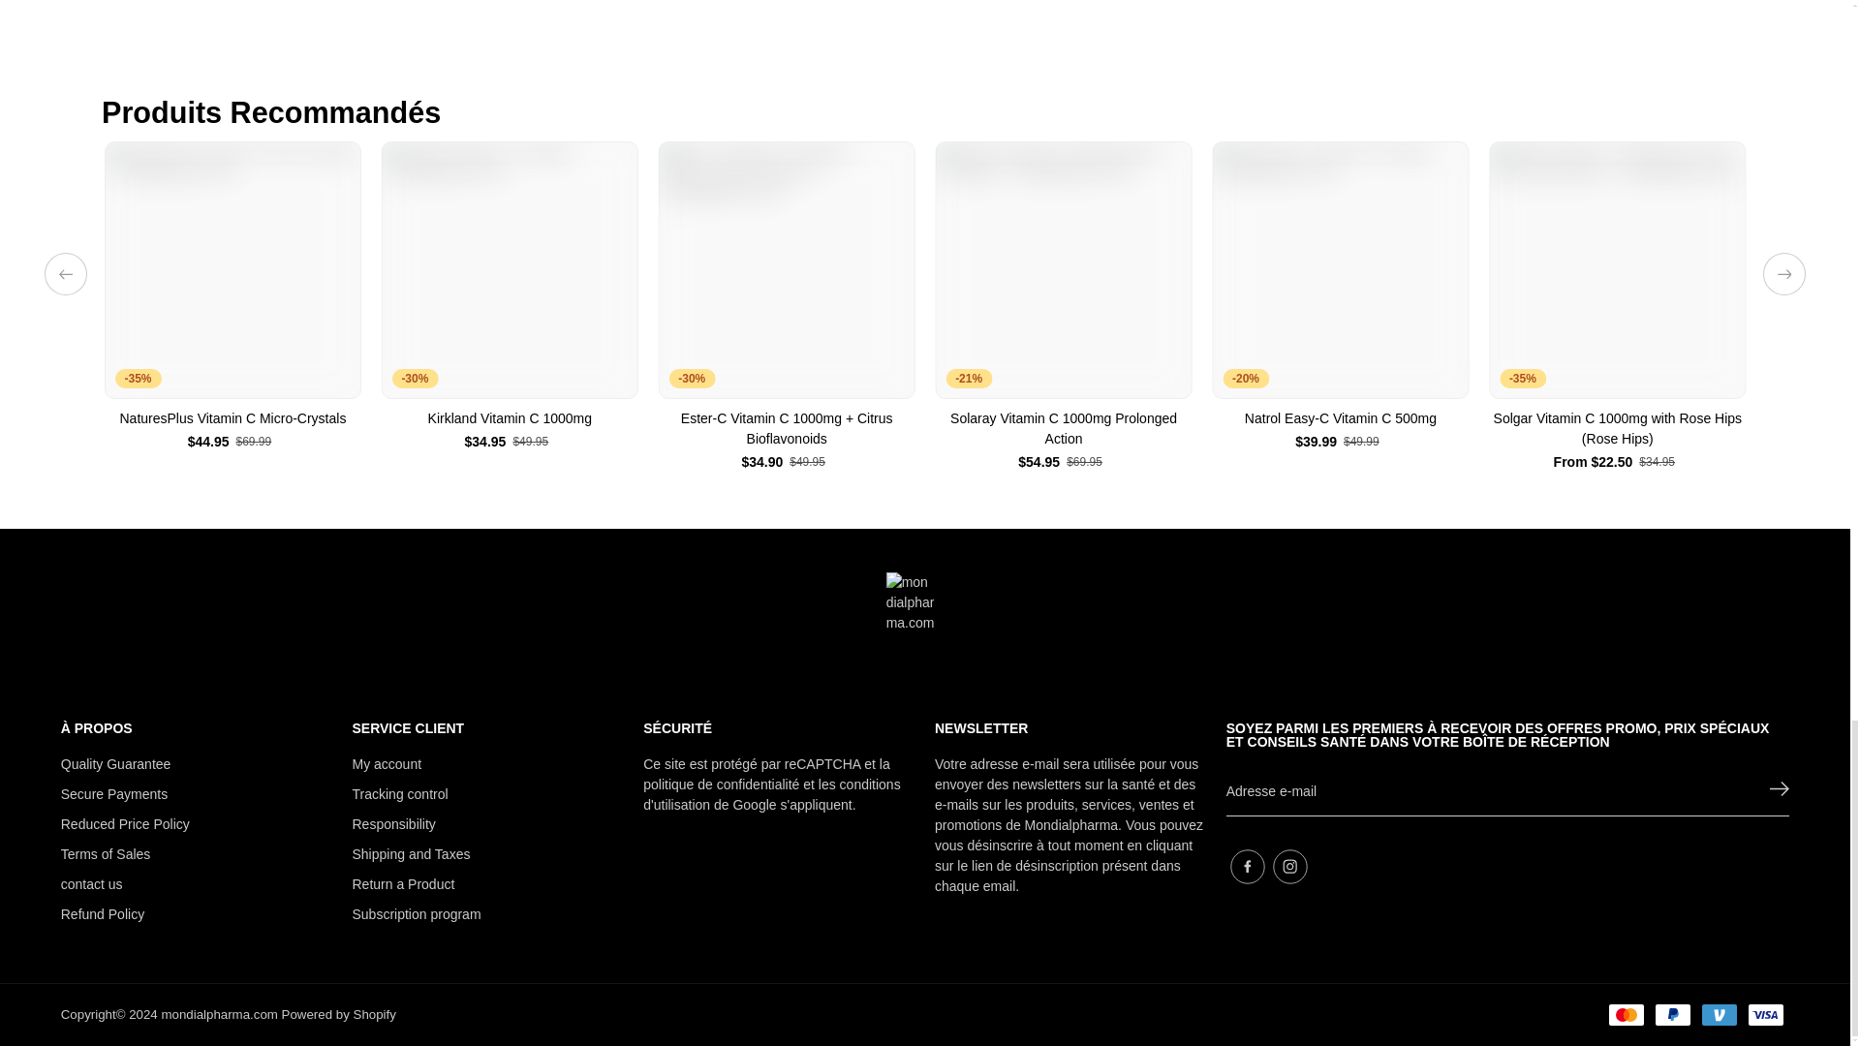 This screenshot has width=1860, height=1046. Describe the element at coordinates (1626, 1014) in the screenshot. I see `Mastercard` at that location.